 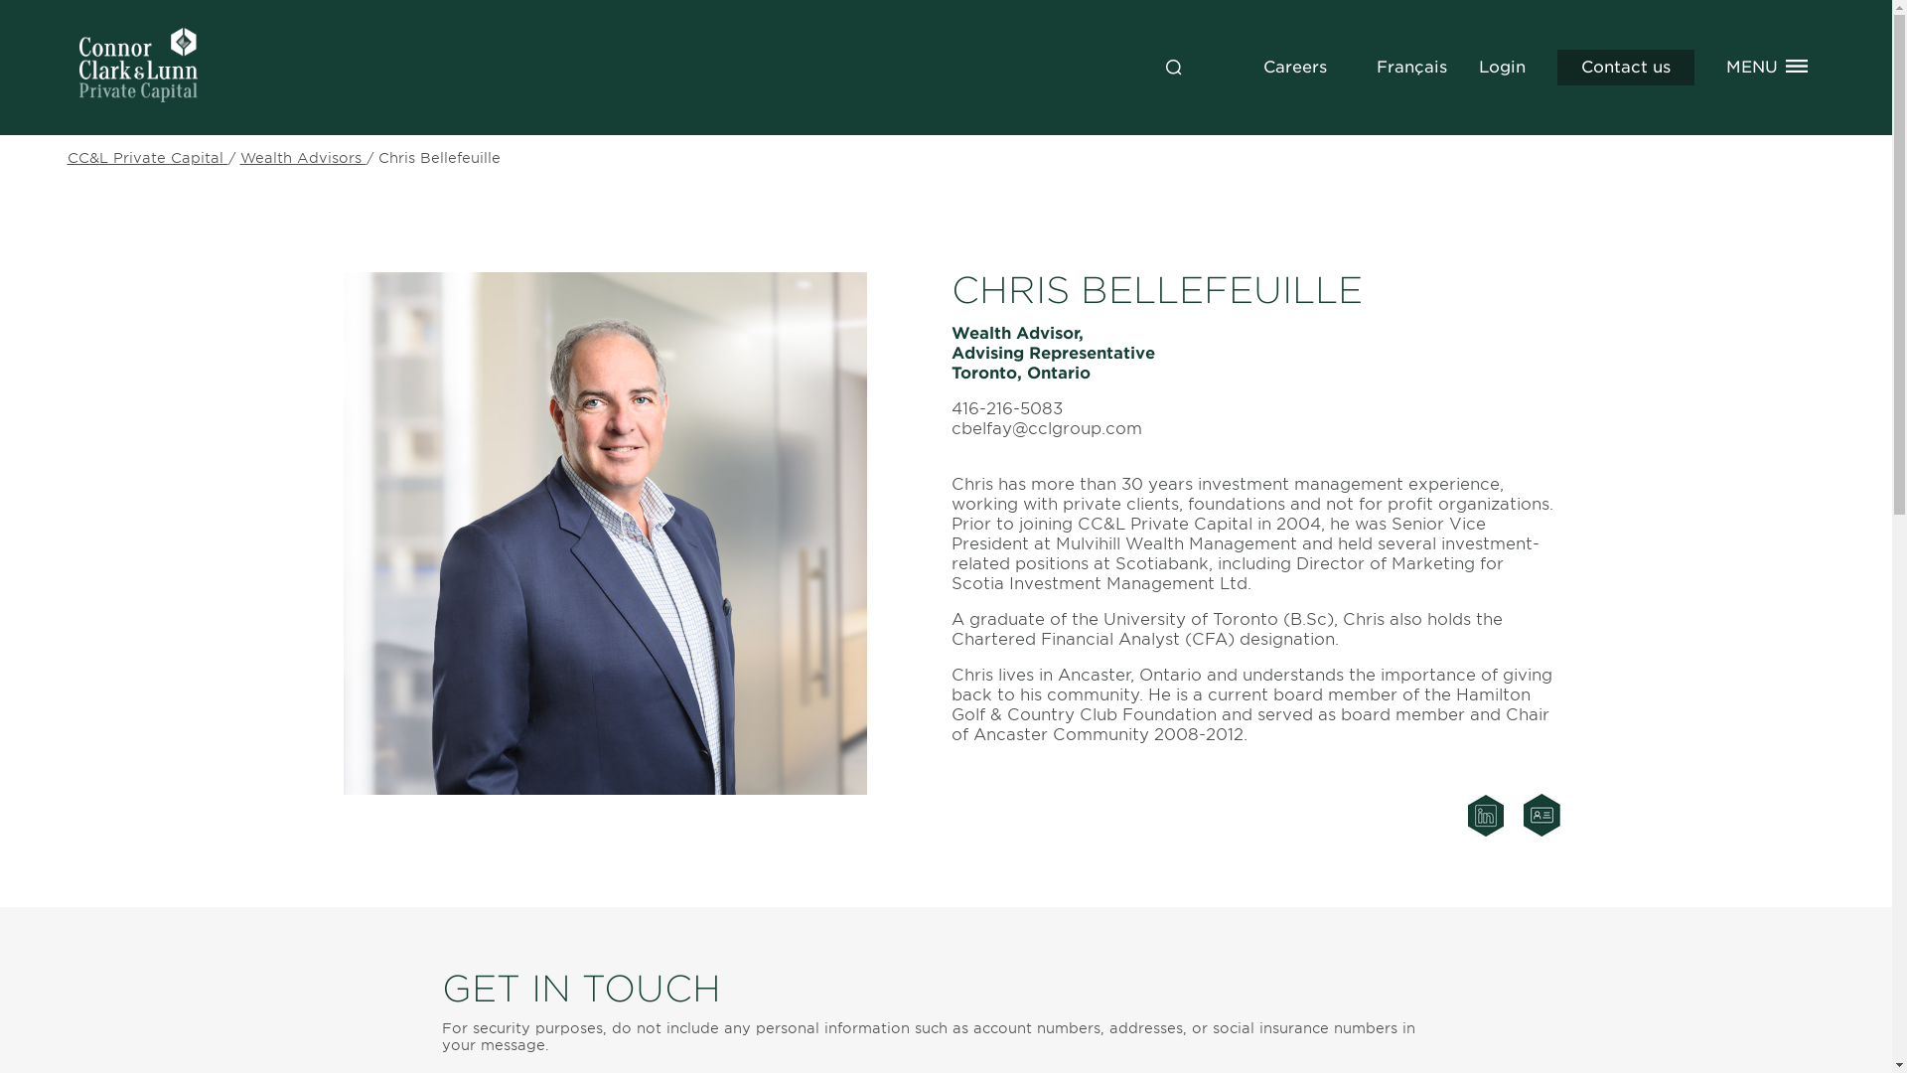 What do you see at coordinates (1486, 831) in the screenshot?
I see `View LinkedIn profile` at bounding box center [1486, 831].